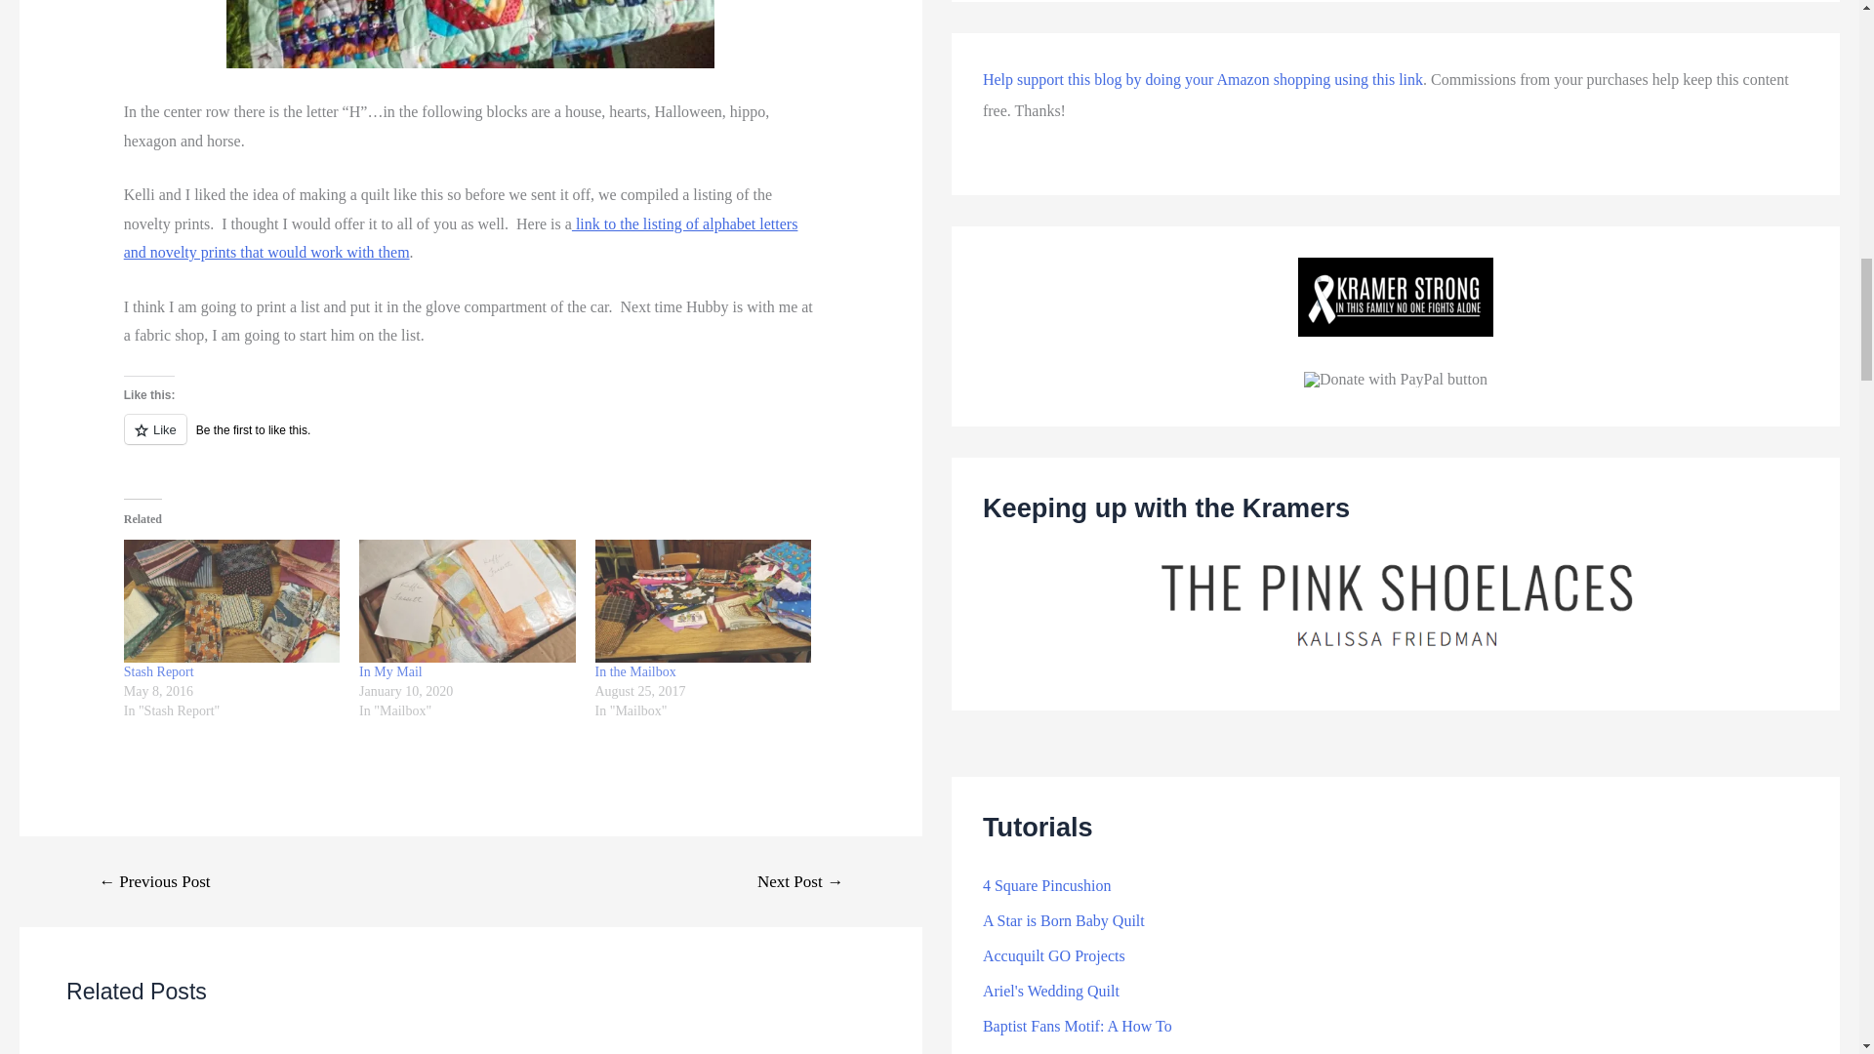 Image resolution: width=1874 pixels, height=1054 pixels. I want to click on In My Mail, so click(467, 601).